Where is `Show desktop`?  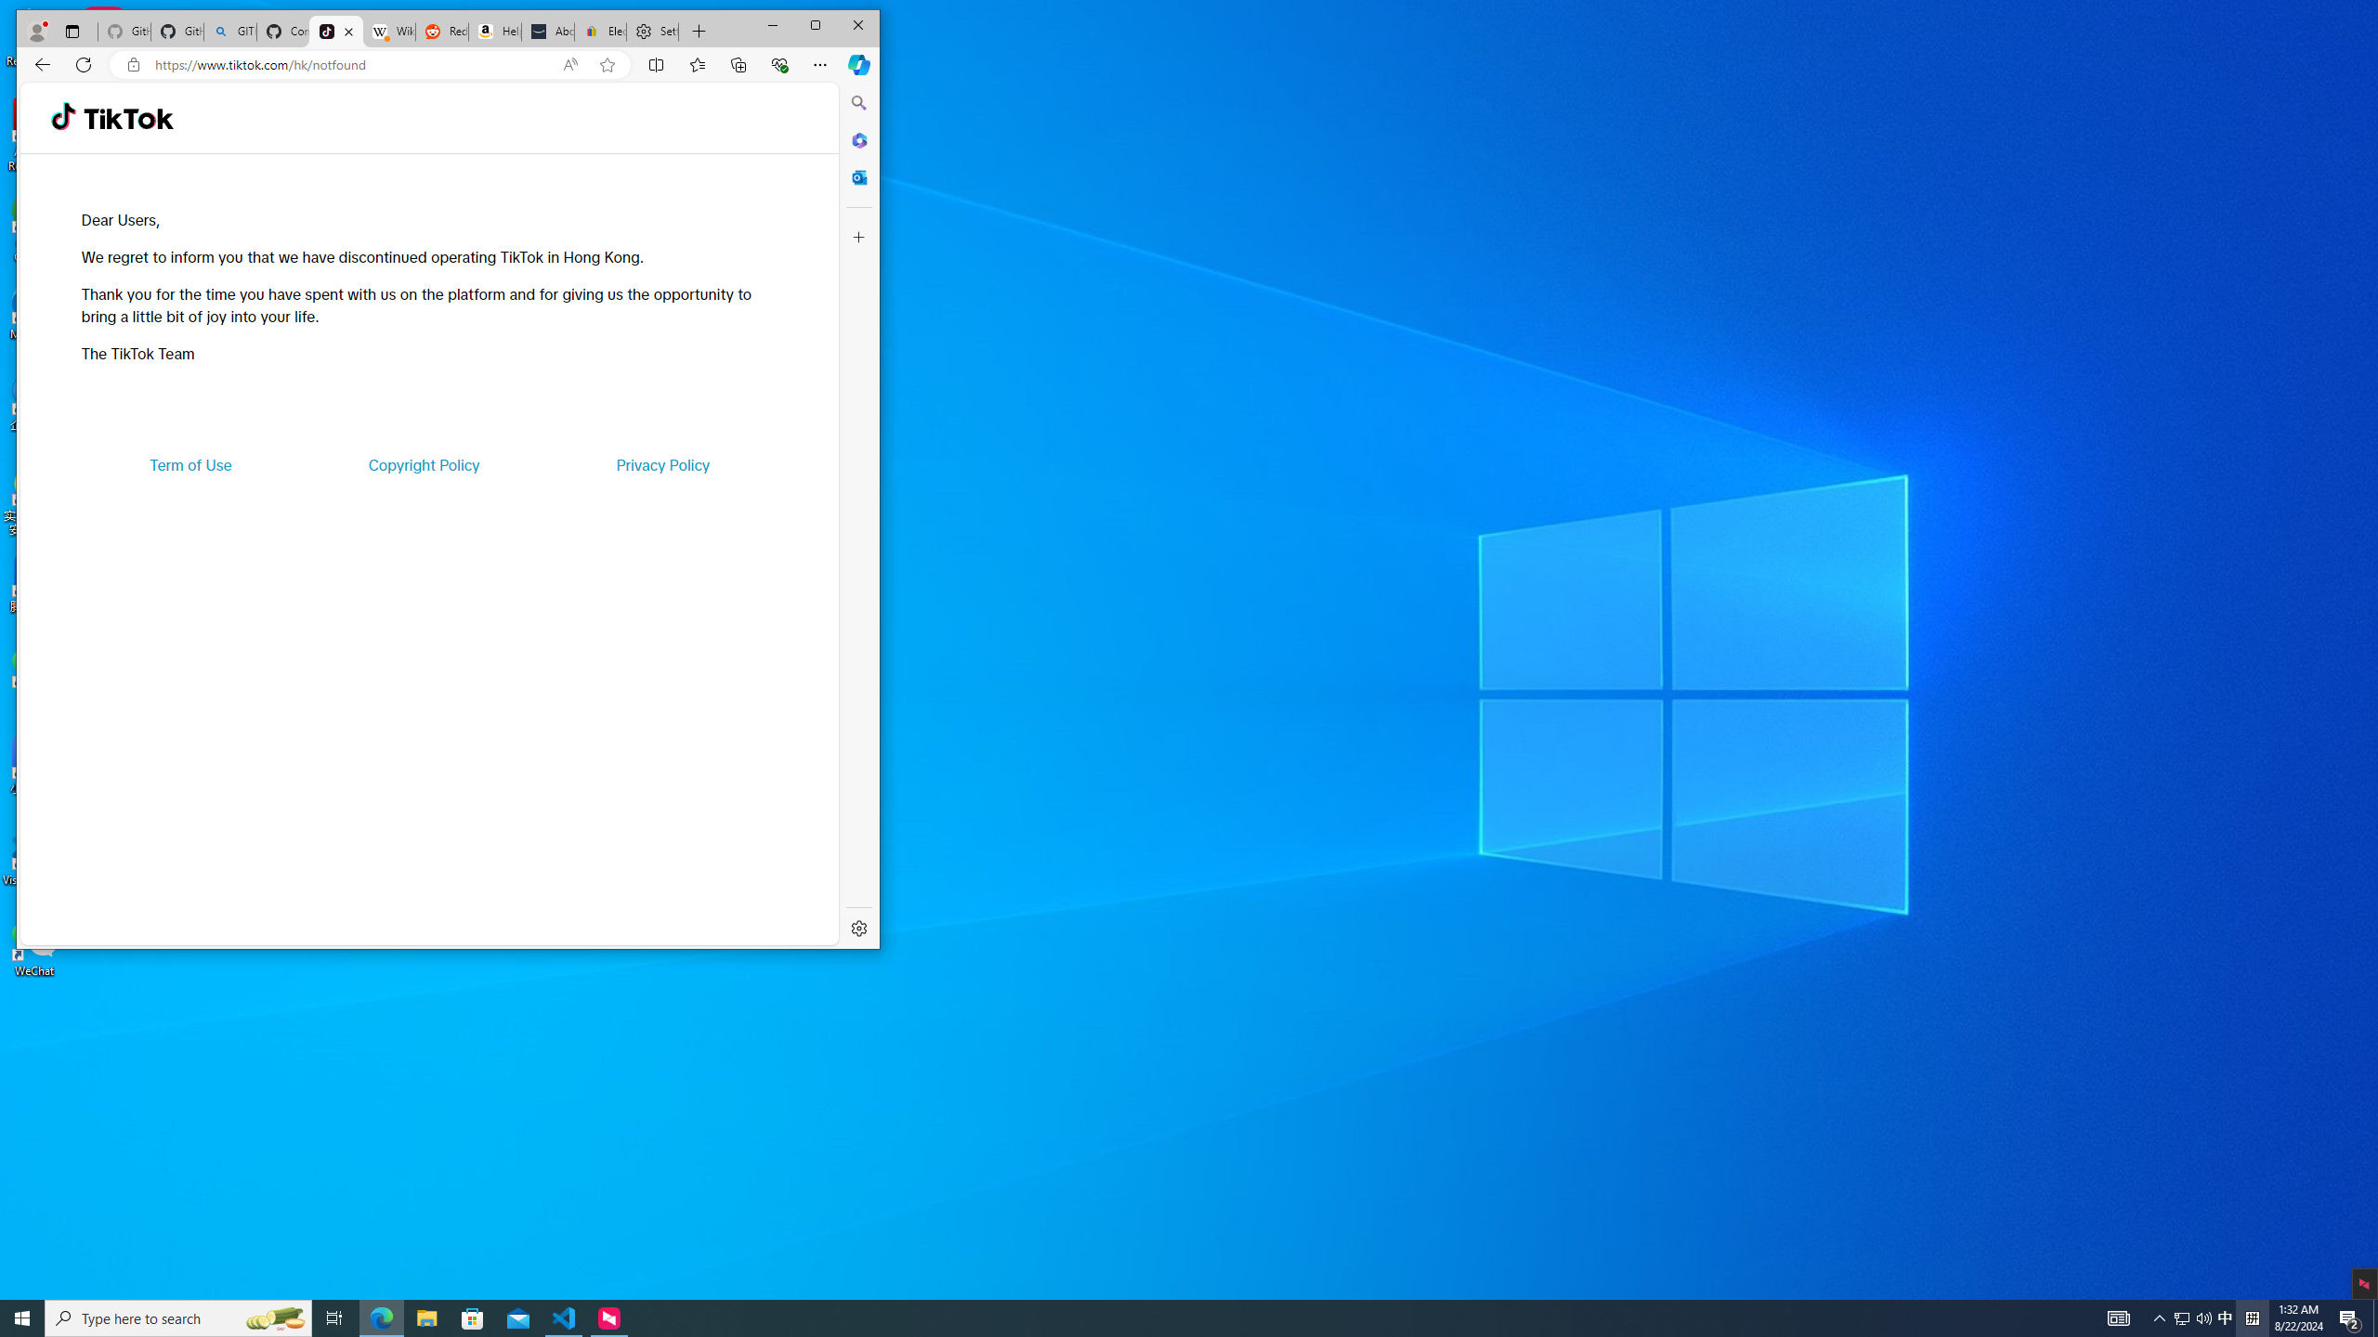
Show desktop is located at coordinates (2375, 1318).